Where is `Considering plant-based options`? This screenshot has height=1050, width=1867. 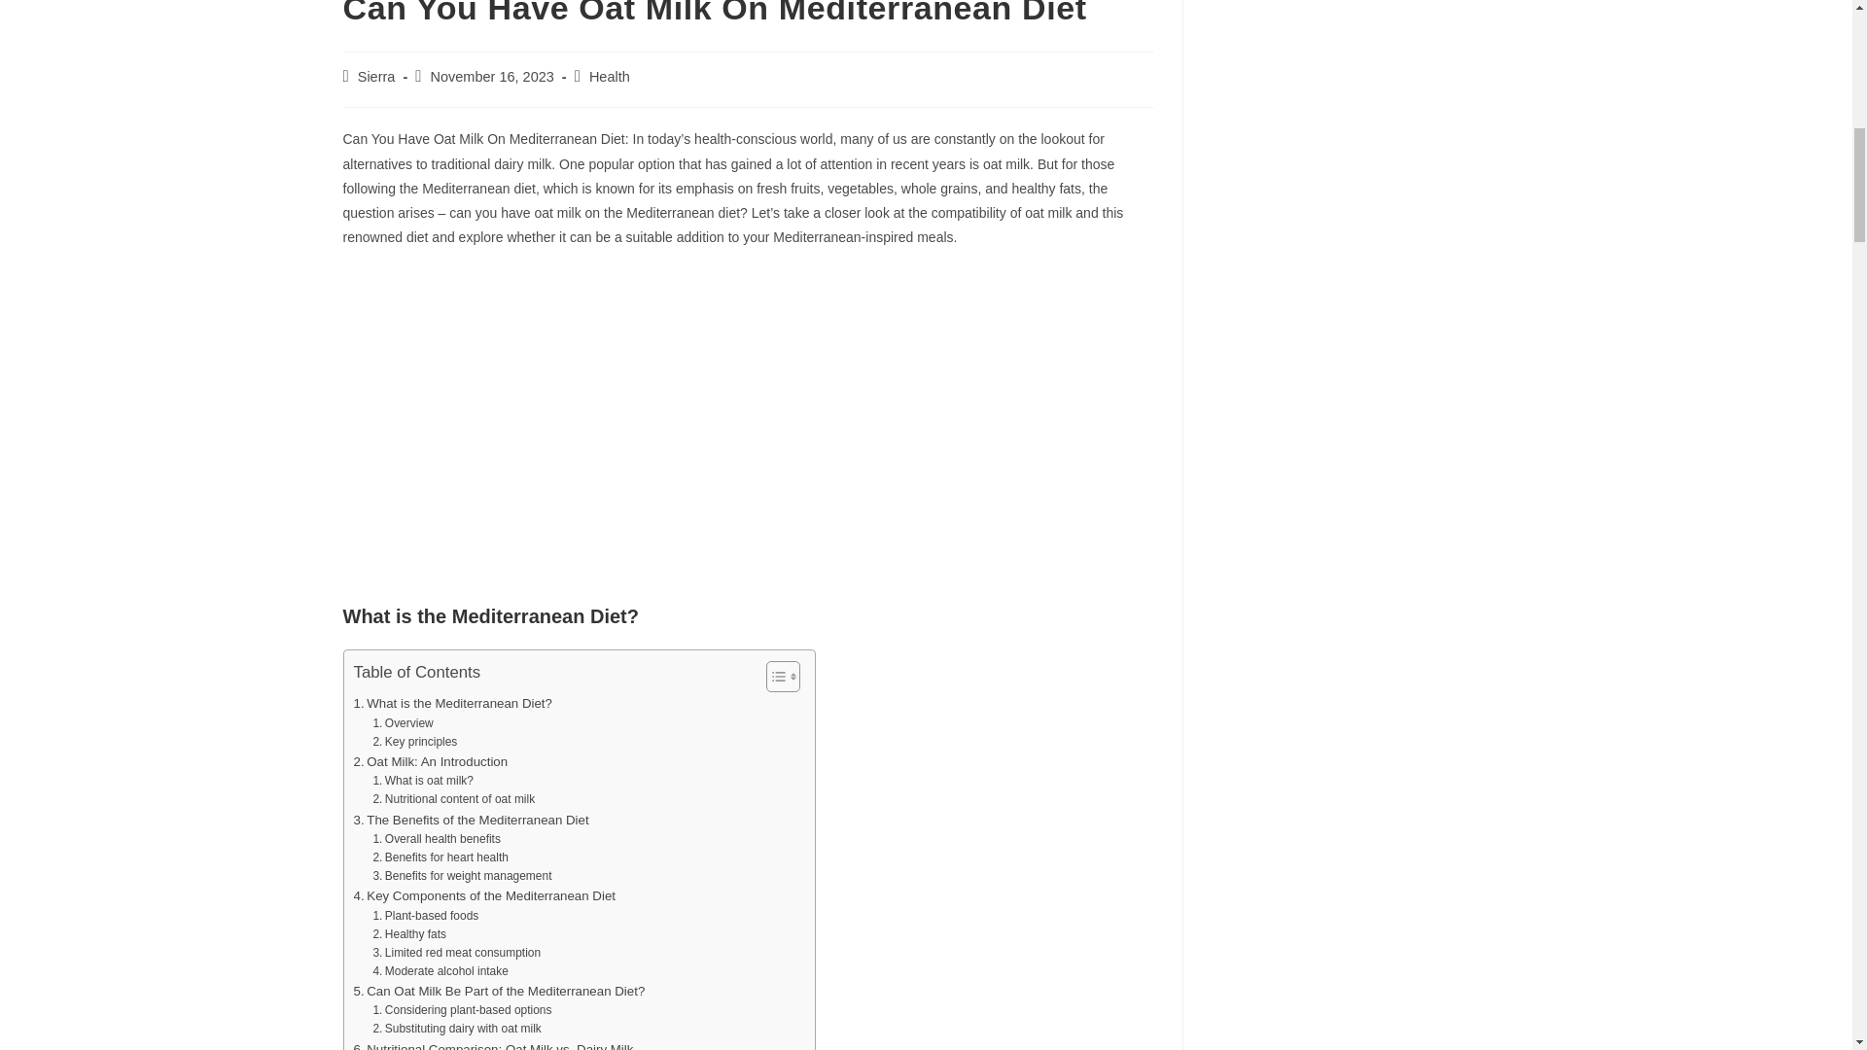 Considering plant-based options is located at coordinates (461, 1010).